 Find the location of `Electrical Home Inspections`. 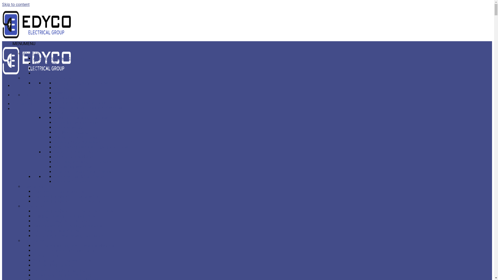

Electrical Home Inspections is located at coordinates (59, 191).